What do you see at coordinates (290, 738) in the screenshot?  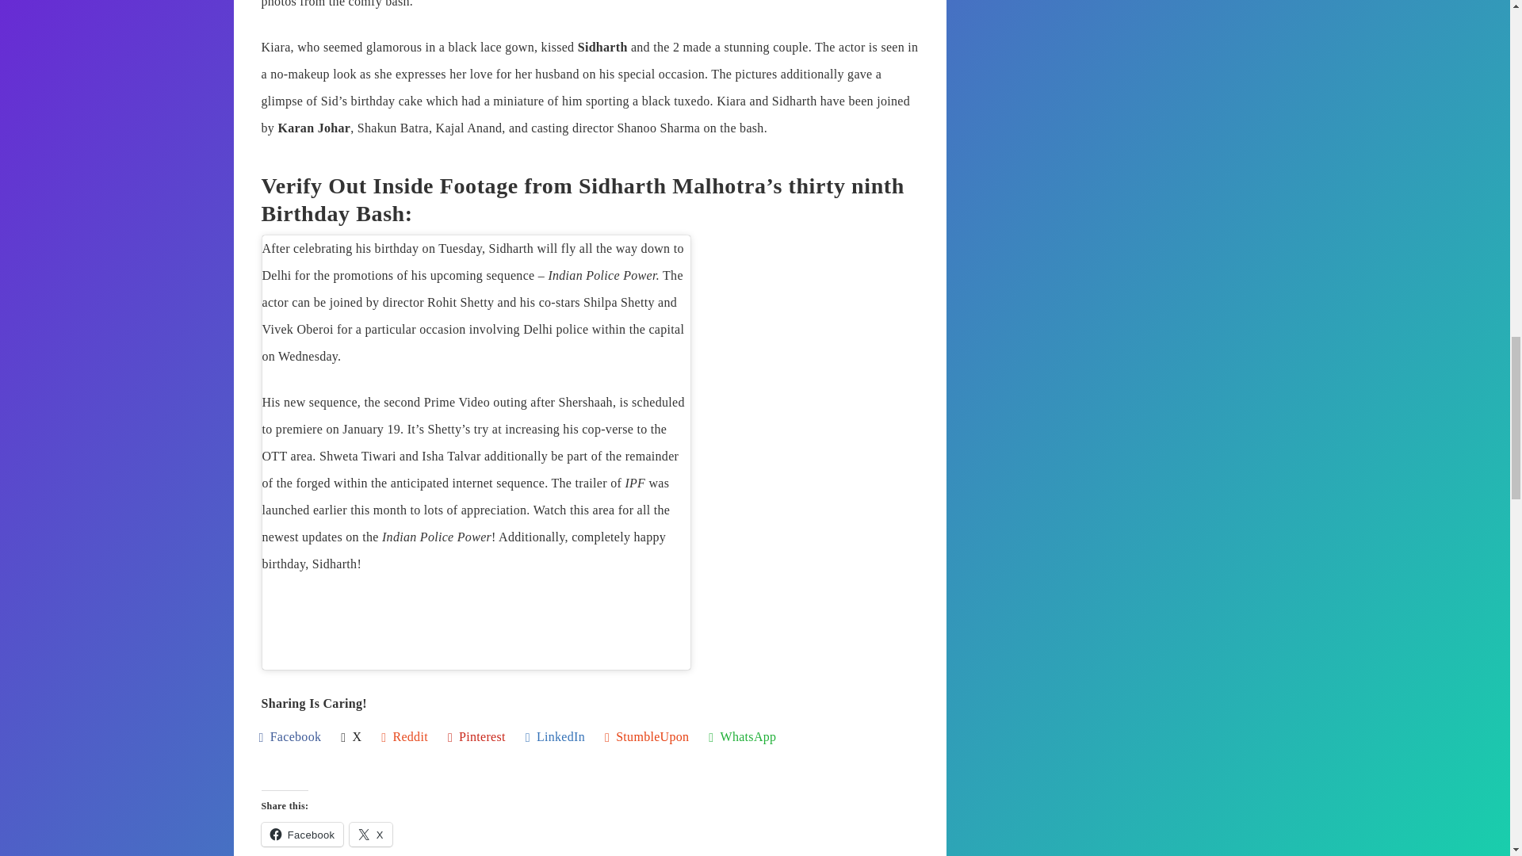 I see `Facebook` at bounding box center [290, 738].